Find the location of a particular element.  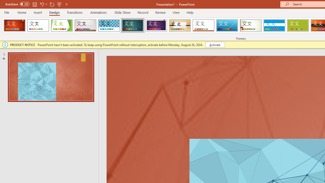

Retrospect is located at coordinates (203, 25).